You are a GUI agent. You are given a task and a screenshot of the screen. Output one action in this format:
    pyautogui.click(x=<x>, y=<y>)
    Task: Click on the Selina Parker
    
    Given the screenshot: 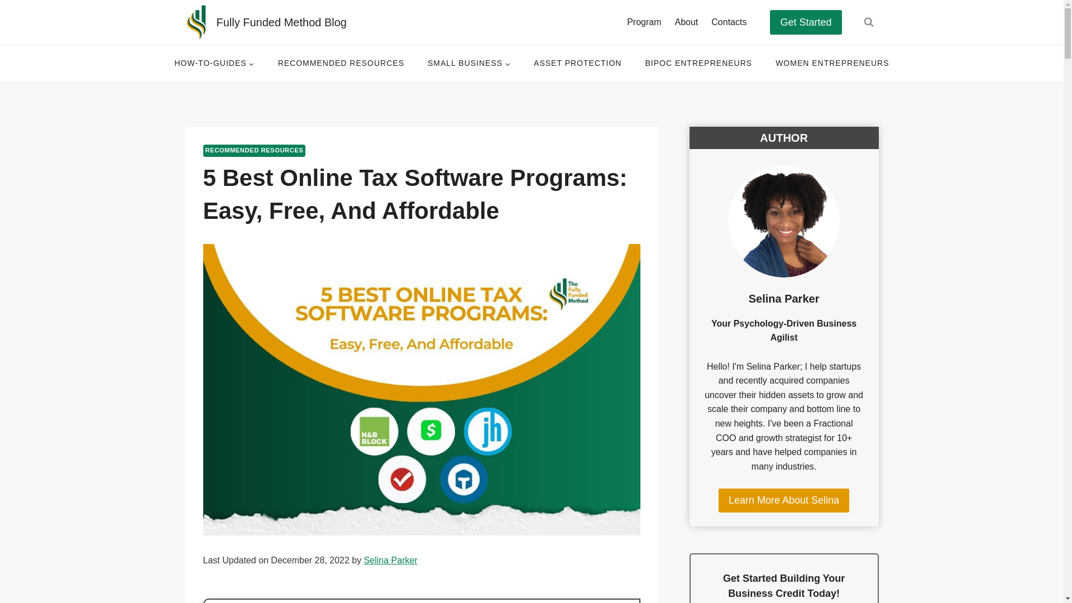 What is the action you would take?
    pyautogui.click(x=391, y=559)
    